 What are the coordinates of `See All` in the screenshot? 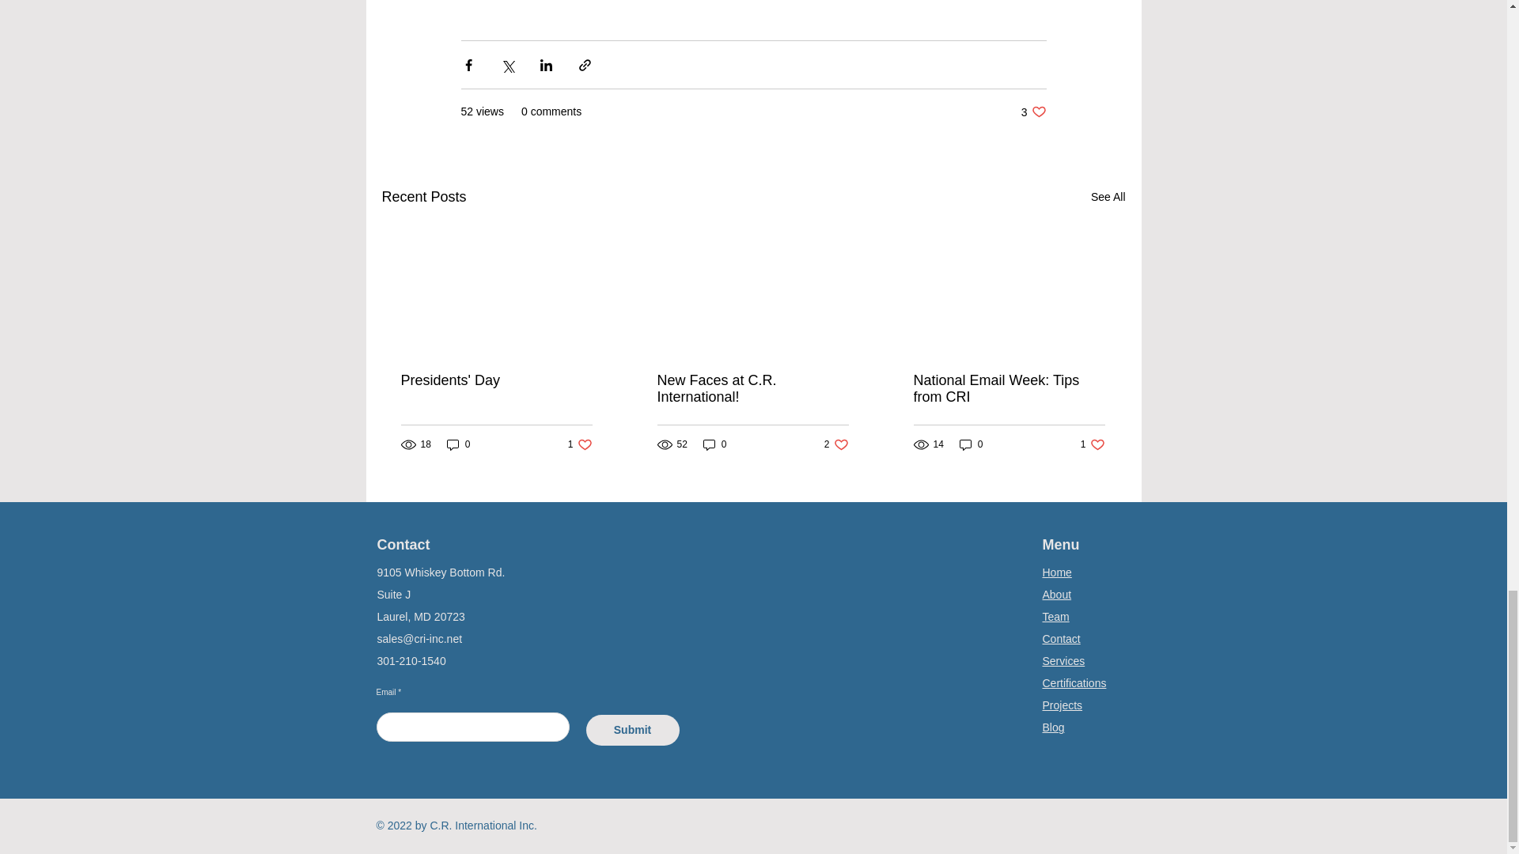 It's located at (1057, 572).